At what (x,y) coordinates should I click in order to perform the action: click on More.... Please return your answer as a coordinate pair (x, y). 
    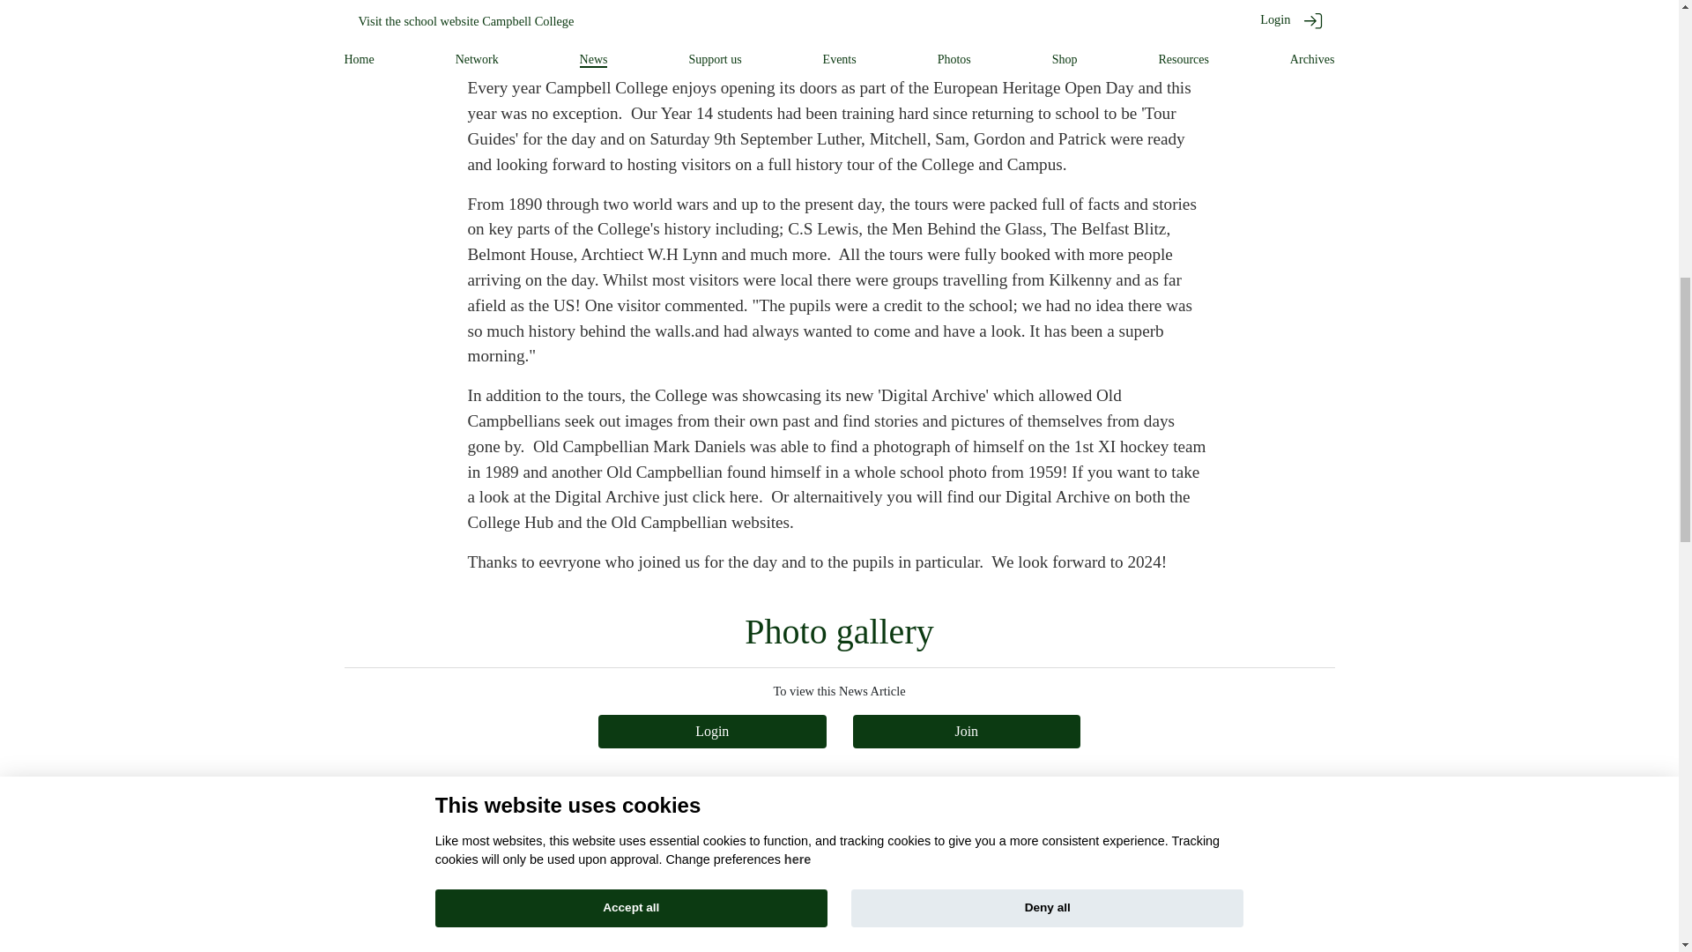
    Looking at the image, I should click on (1163, 901).